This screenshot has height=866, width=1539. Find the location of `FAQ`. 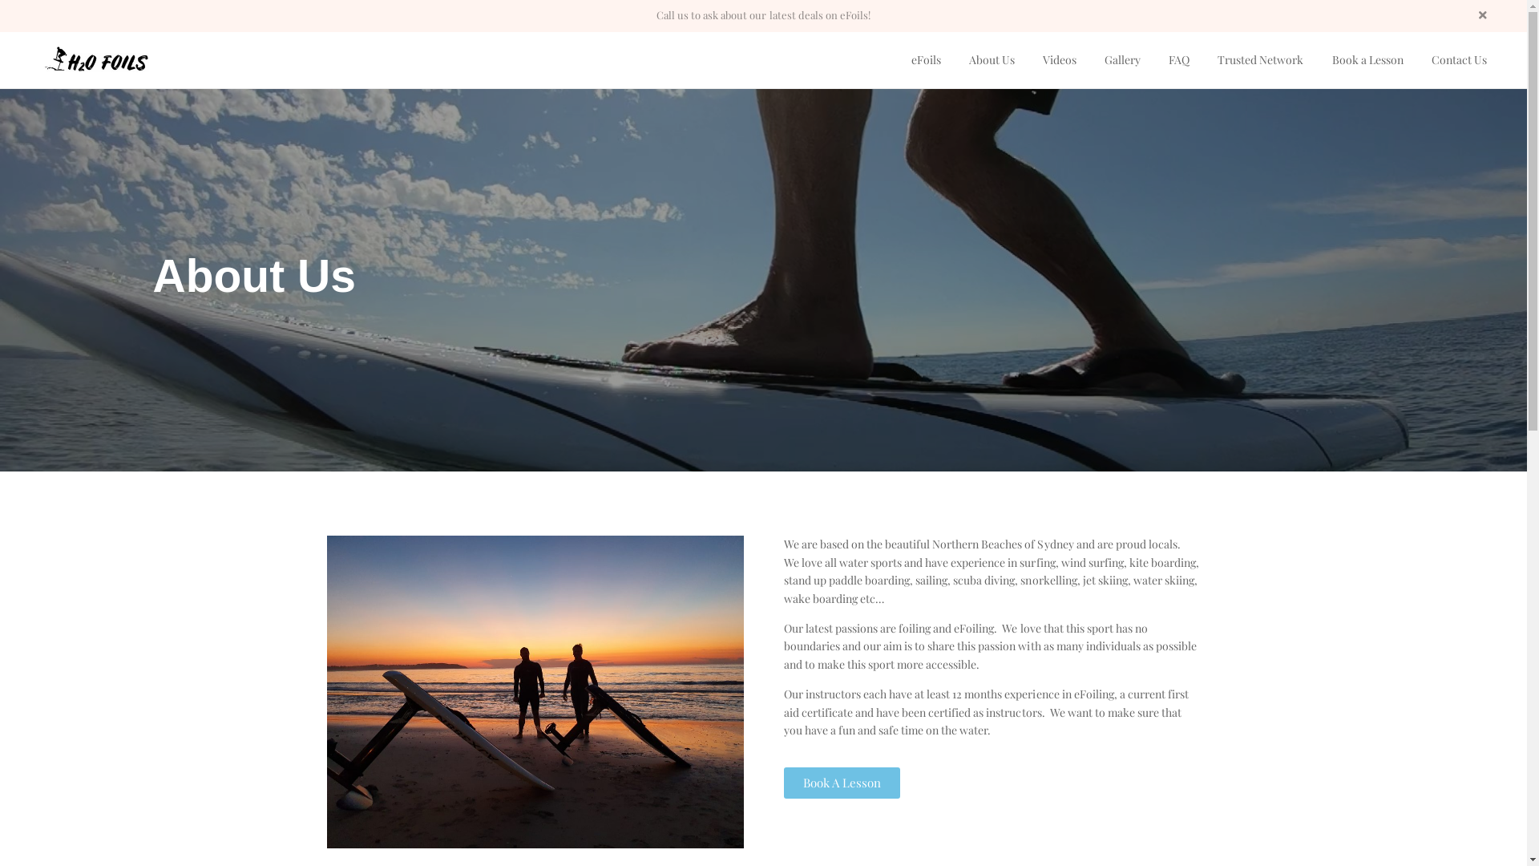

FAQ is located at coordinates (1179, 60).